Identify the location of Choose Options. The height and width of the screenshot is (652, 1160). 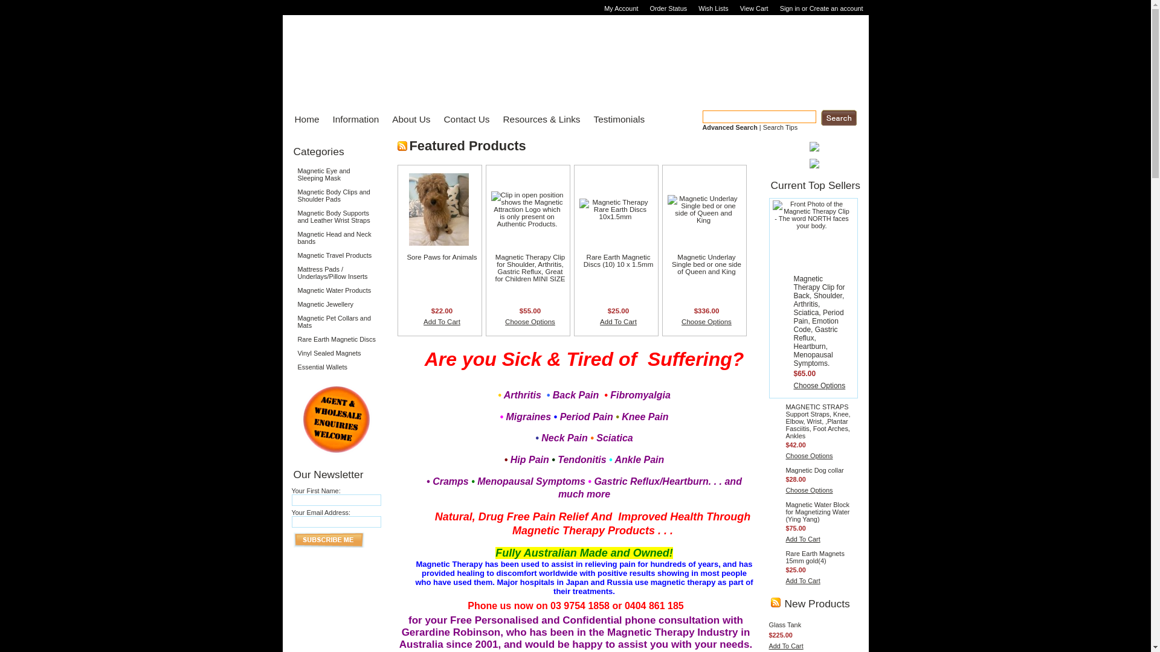
(809, 490).